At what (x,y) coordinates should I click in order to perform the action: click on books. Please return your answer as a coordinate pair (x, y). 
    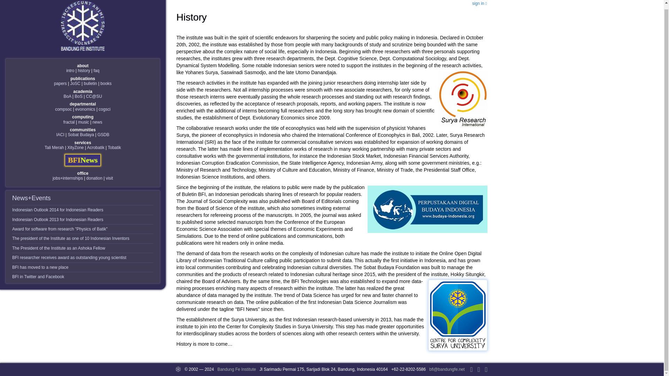
    Looking at the image, I should click on (106, 84).